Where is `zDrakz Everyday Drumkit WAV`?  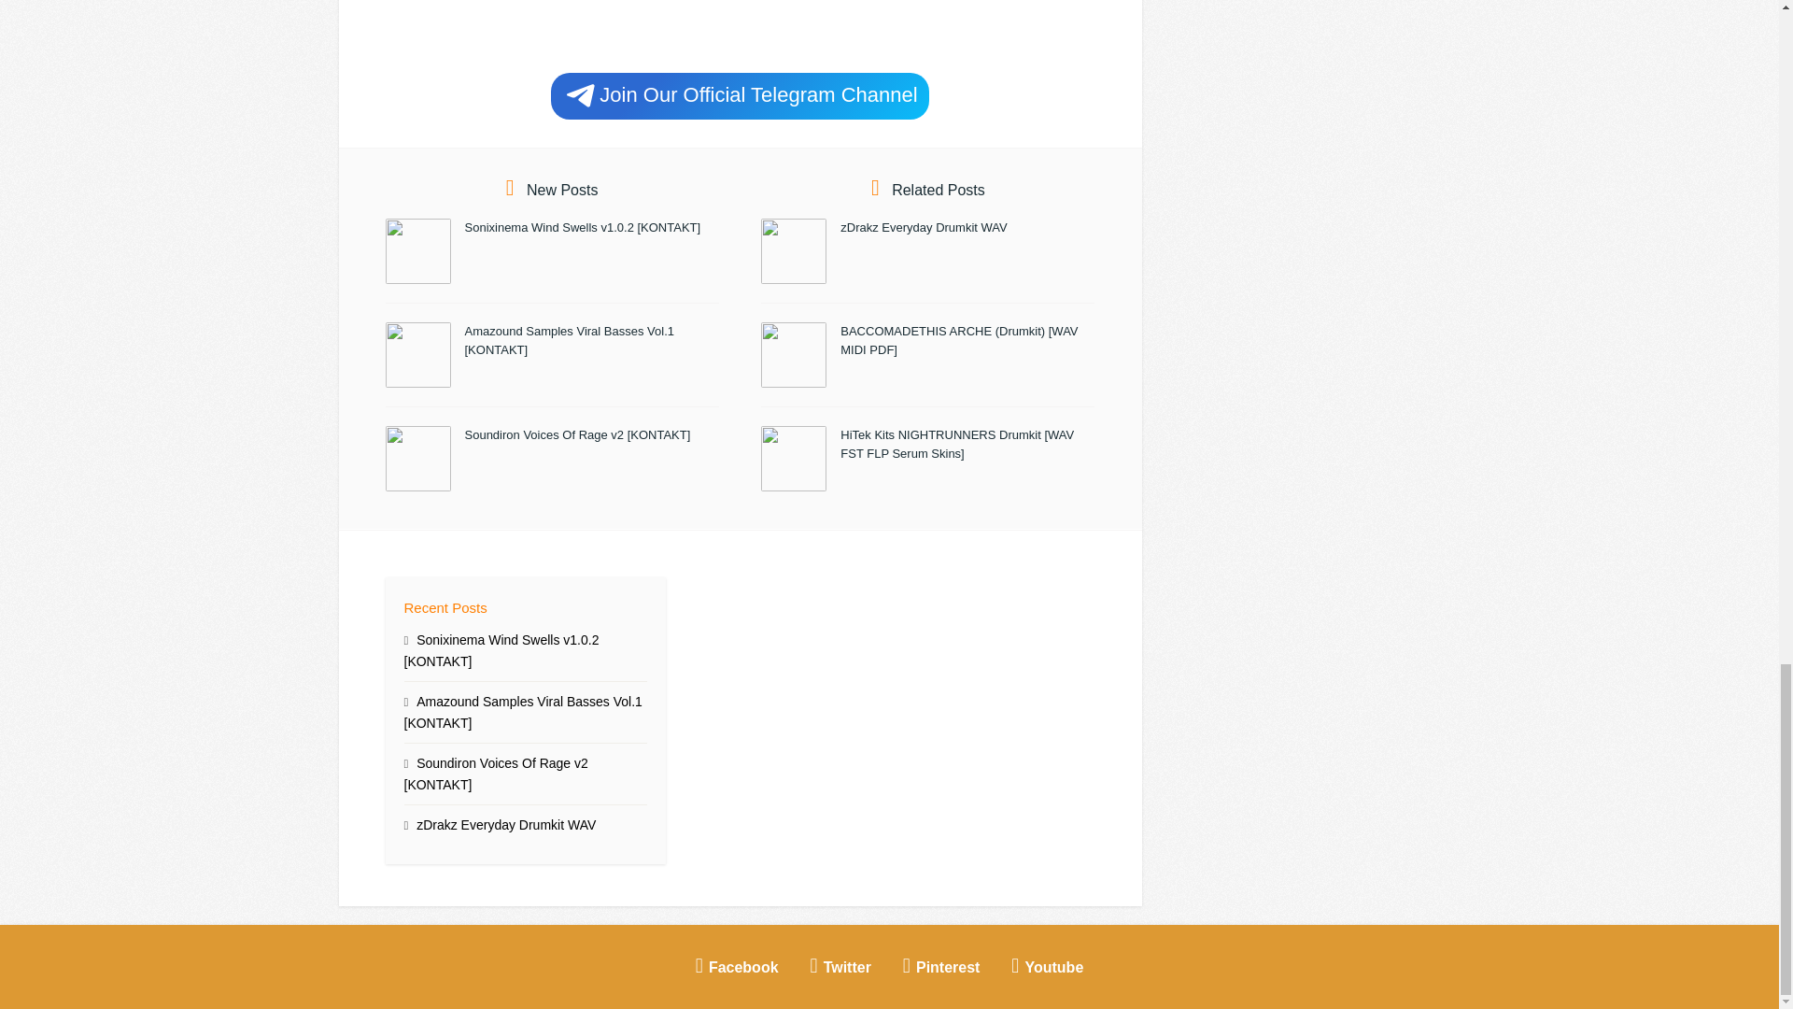 zDrakz Everyday Drumkit WAV is located at coordinates (505, 824).